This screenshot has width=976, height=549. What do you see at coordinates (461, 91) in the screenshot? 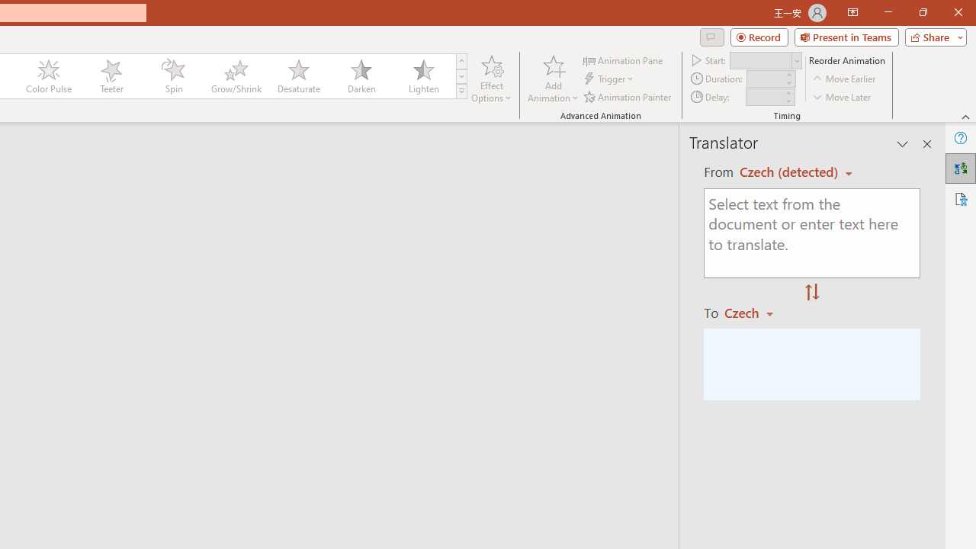
I see `Animation Styles` at bounding box center [461, 91].